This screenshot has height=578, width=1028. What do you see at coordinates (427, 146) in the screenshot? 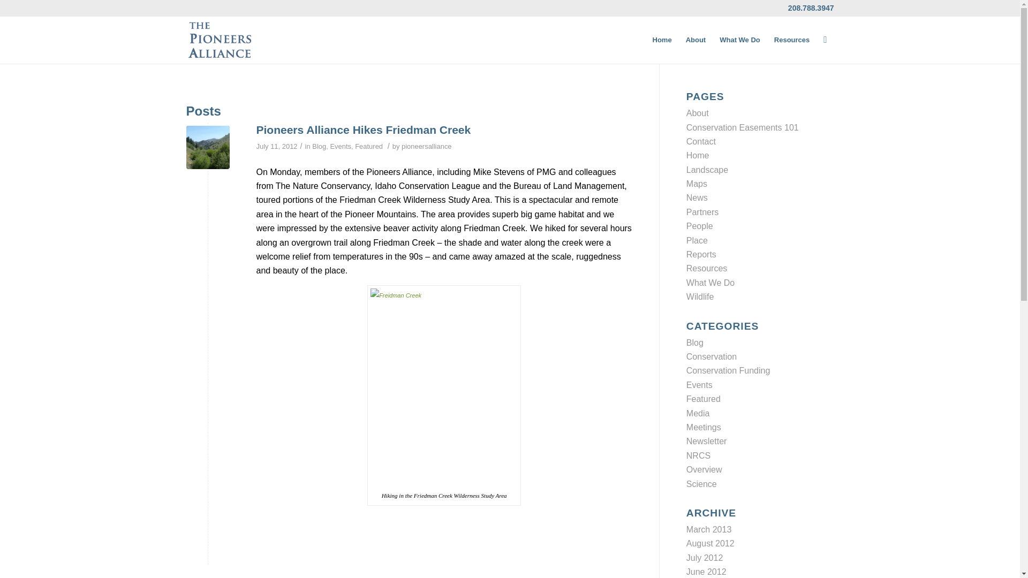
I see `Posts by pioneersalliance` at bounding box center [427, 146].